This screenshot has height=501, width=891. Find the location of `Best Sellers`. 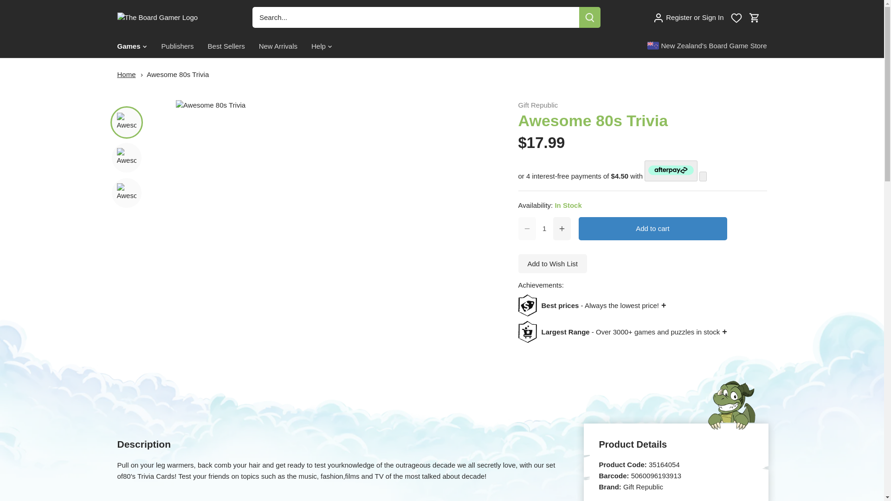

Best Sellers is located at coordinates (226, 46).